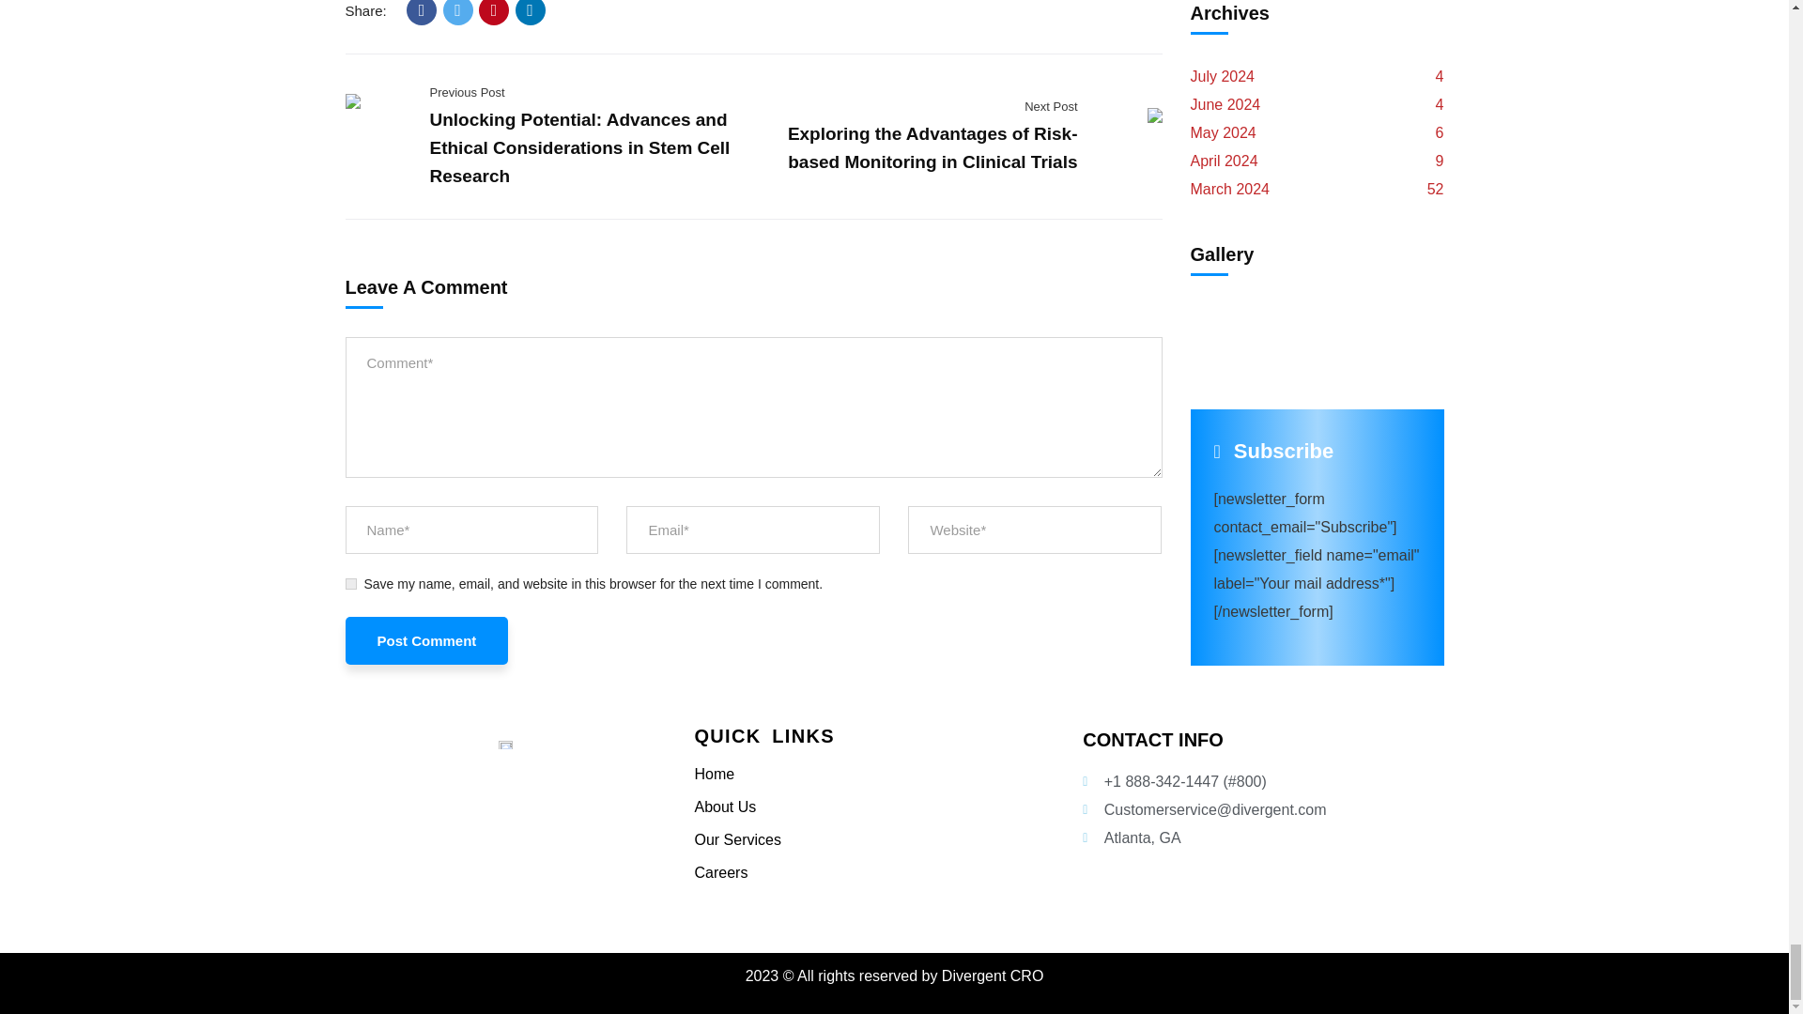  Describe the element at coordinates (421, 13) in the screenshot. I see `Facebook` at that location.